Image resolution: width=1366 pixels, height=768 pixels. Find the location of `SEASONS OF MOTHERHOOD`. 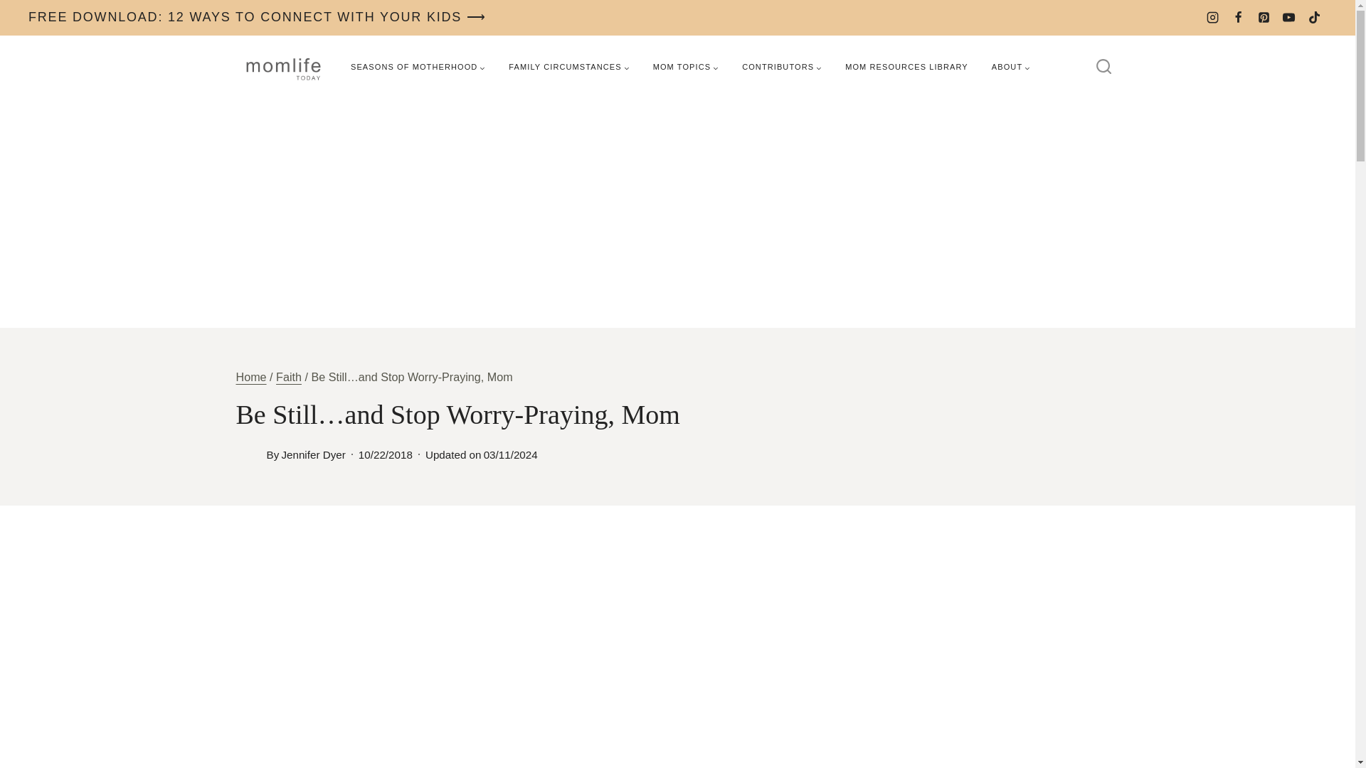

SEASONS OF MOTHERHOOD is located at coordinates (418, 67).